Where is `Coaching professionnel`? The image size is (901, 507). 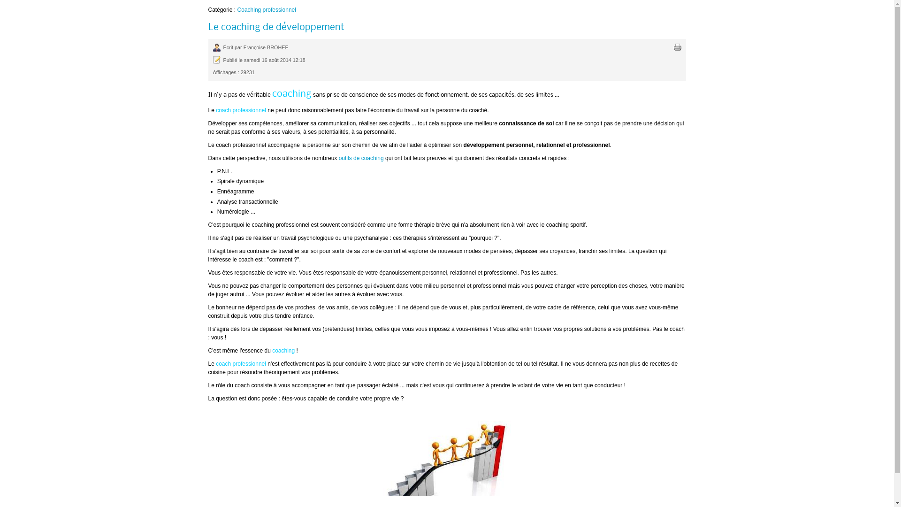
Coaching professionnel is located at coordinates (267, 10).